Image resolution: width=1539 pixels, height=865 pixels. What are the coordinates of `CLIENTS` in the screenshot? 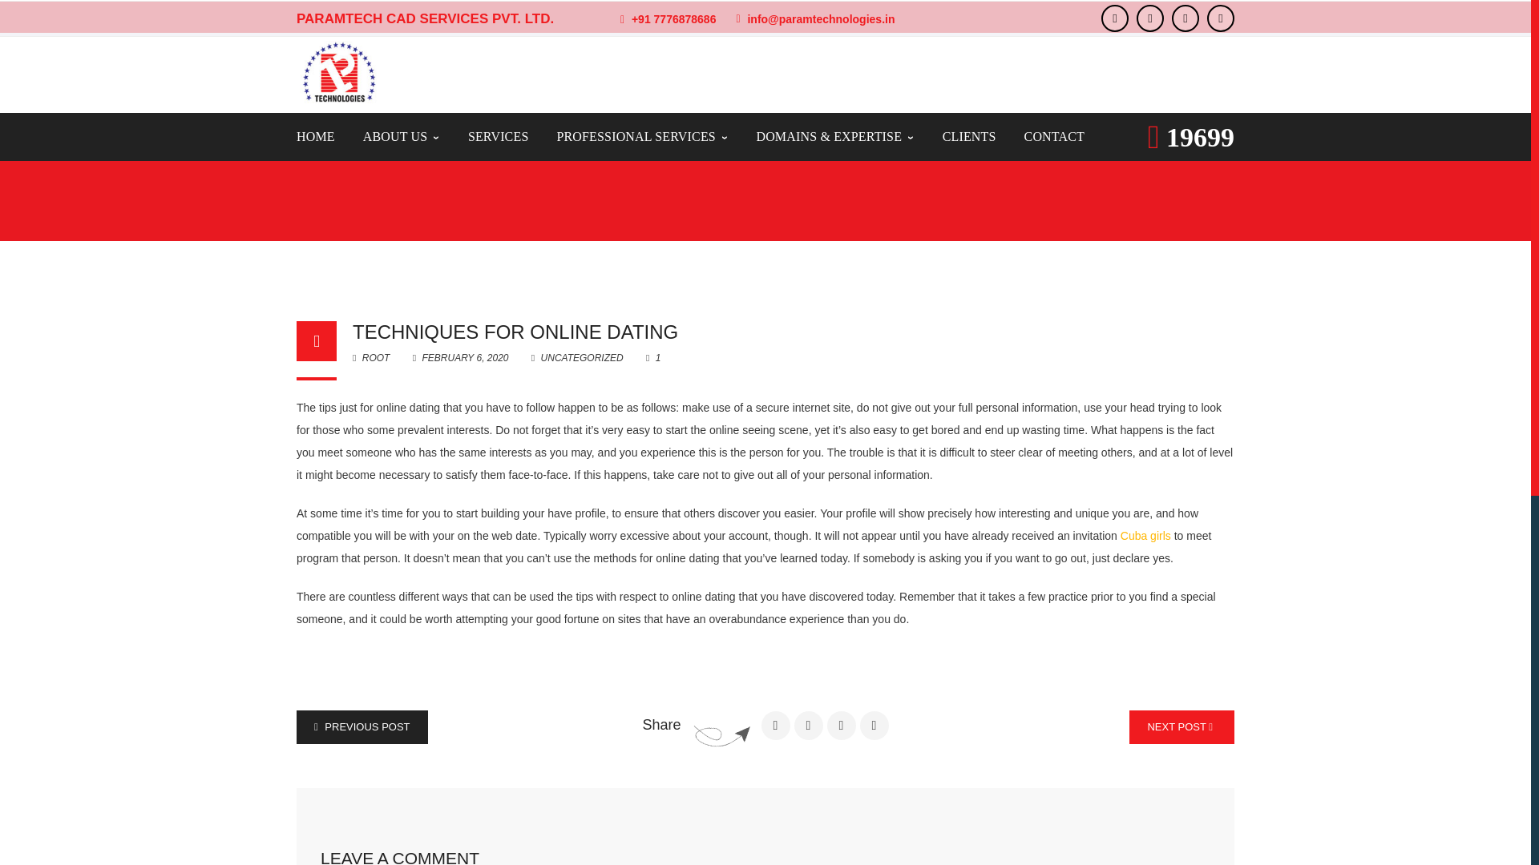 It's located at (968, 136).